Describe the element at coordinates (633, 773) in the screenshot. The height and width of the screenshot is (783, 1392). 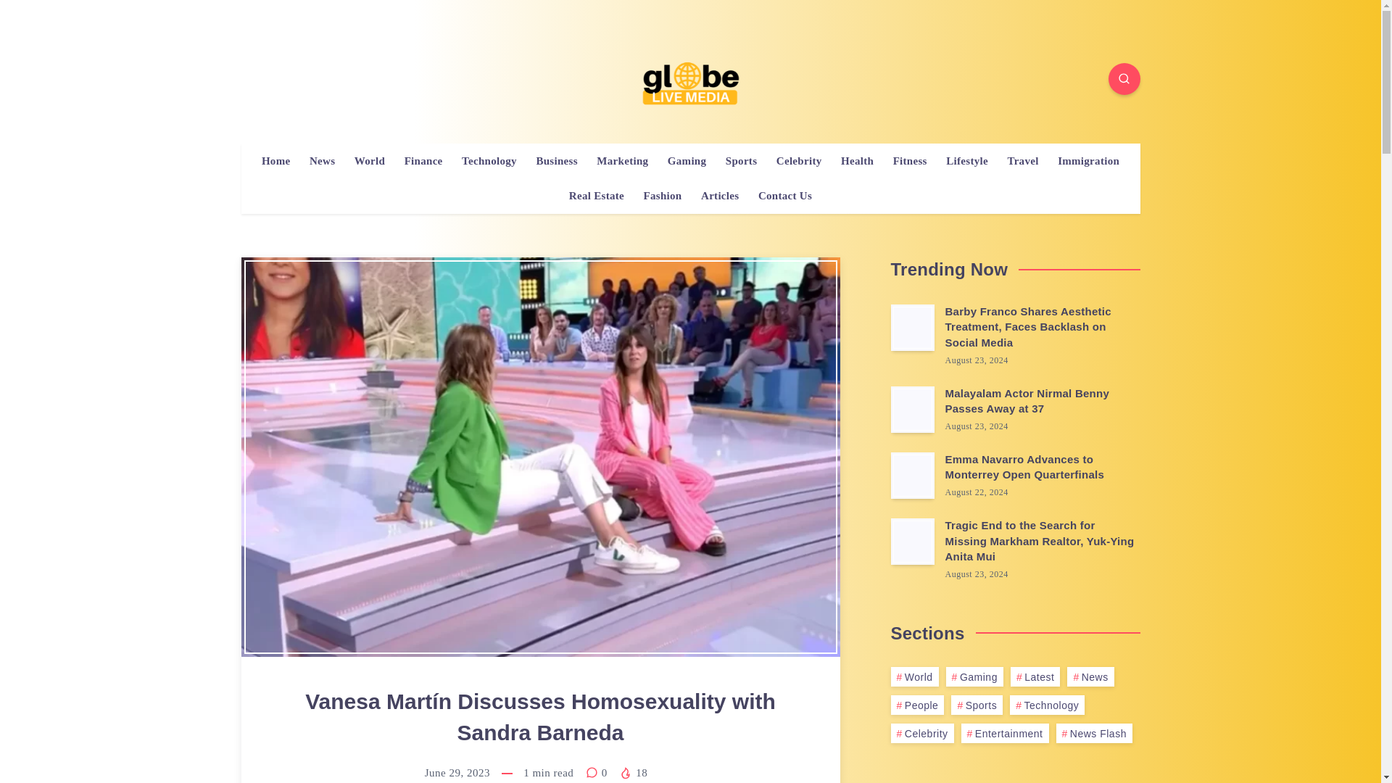
I see `18 Views` at that location.